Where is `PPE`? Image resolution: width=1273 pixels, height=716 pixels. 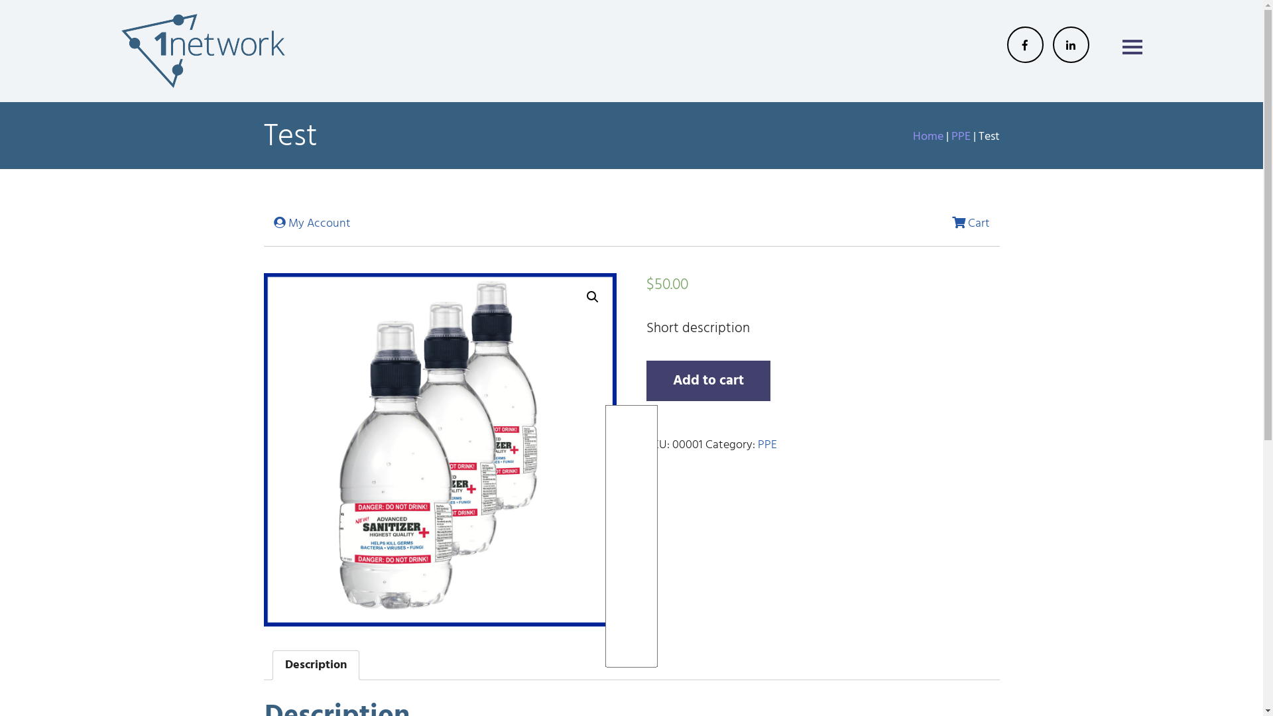
PPE is located at coordinates (768, 446).